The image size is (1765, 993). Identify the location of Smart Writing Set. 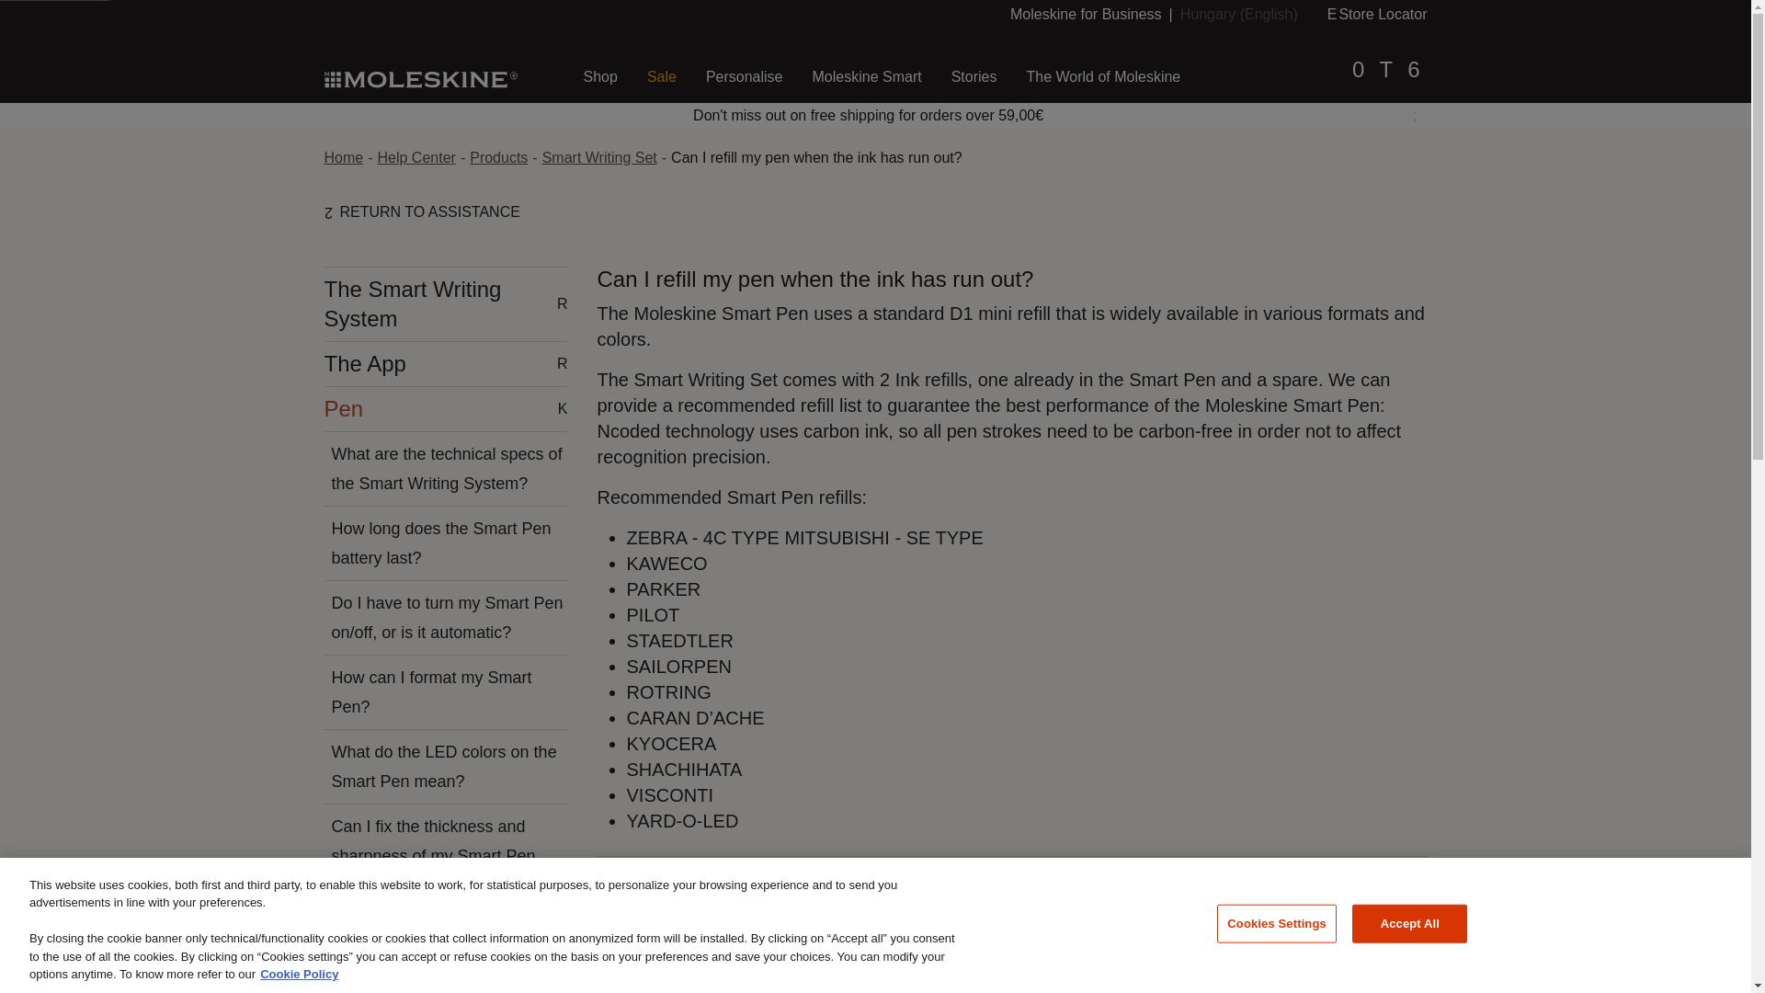
(599, 77).